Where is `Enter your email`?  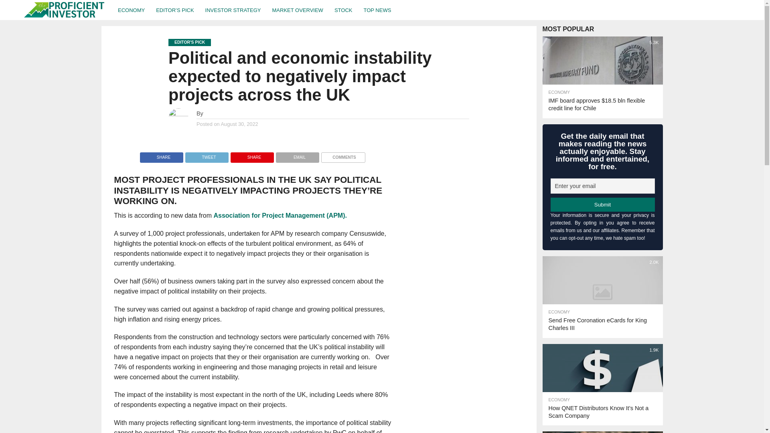
Enter your email is located at coordinates (602, 186).